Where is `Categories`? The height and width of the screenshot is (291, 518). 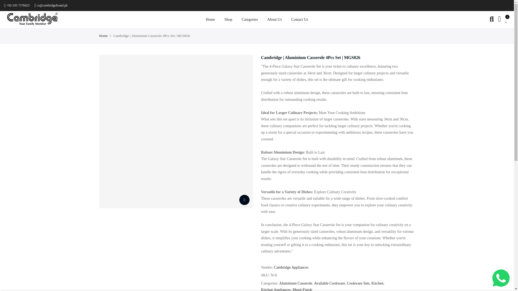
Categories is located at coordinates (250, 19).